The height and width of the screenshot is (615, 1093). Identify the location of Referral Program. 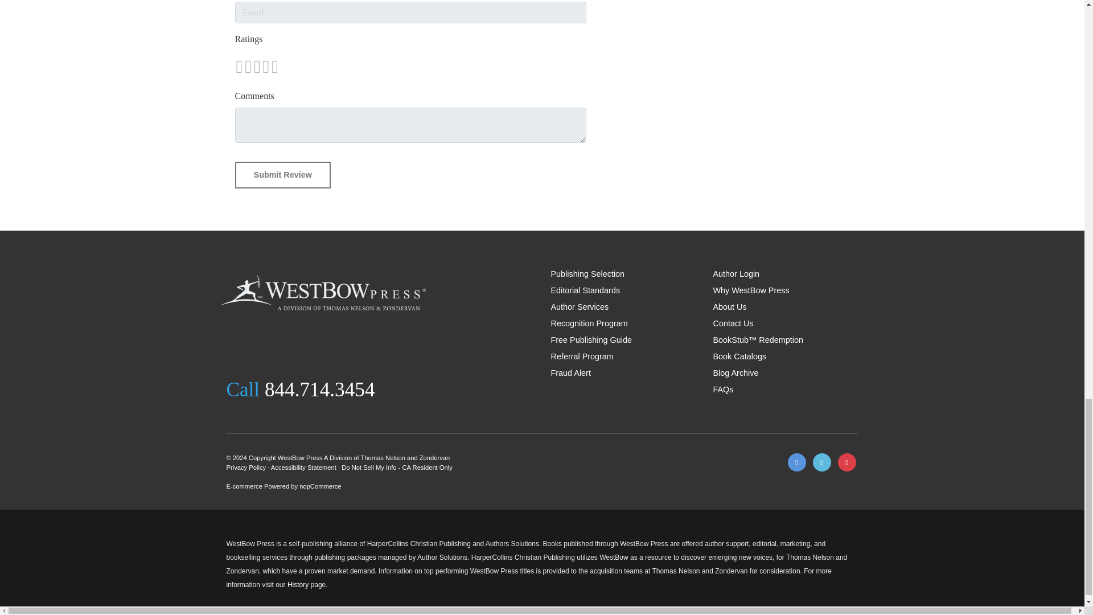
(582, 356).